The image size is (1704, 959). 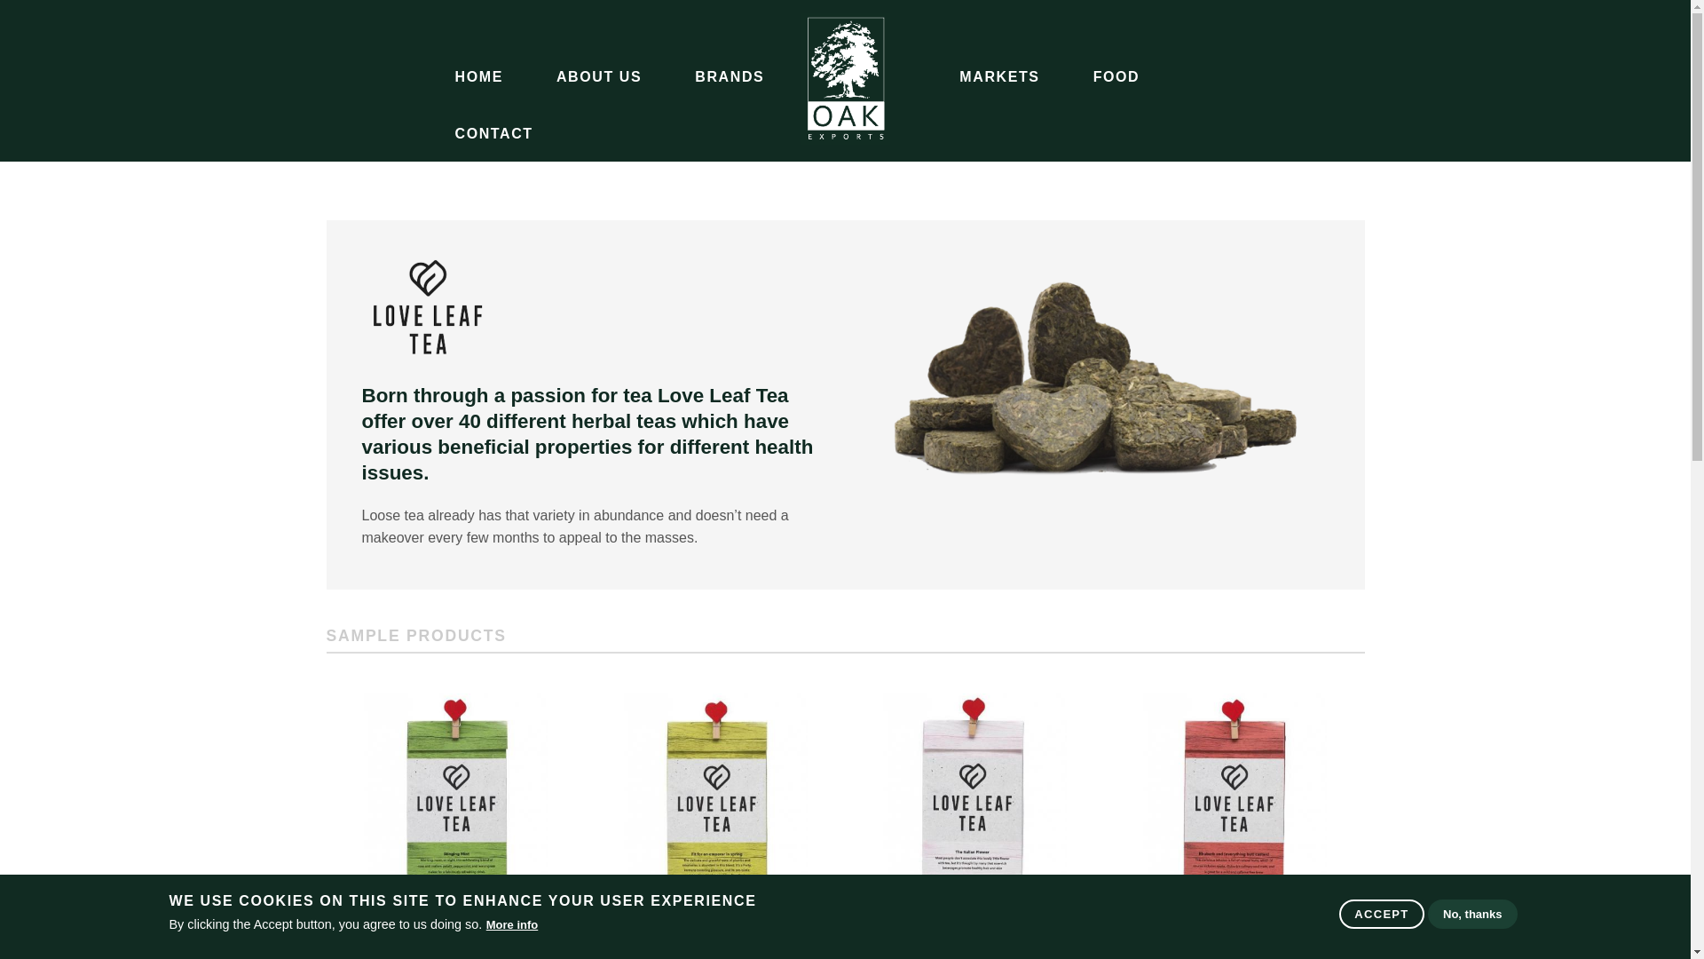 What do you see at coordinates (999, 76) in the screenshot?
I see `MARKETS` at bounding box center [999, 76].